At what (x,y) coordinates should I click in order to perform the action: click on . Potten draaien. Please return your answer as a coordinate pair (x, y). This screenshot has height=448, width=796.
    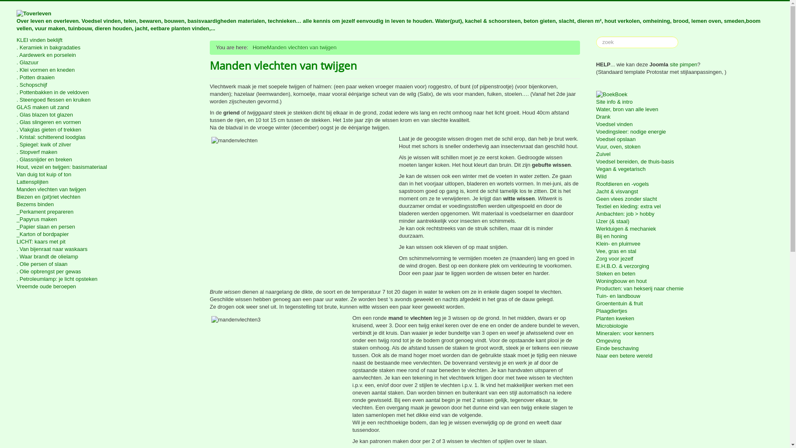
    Looking at the image, I should click on (105, 78).